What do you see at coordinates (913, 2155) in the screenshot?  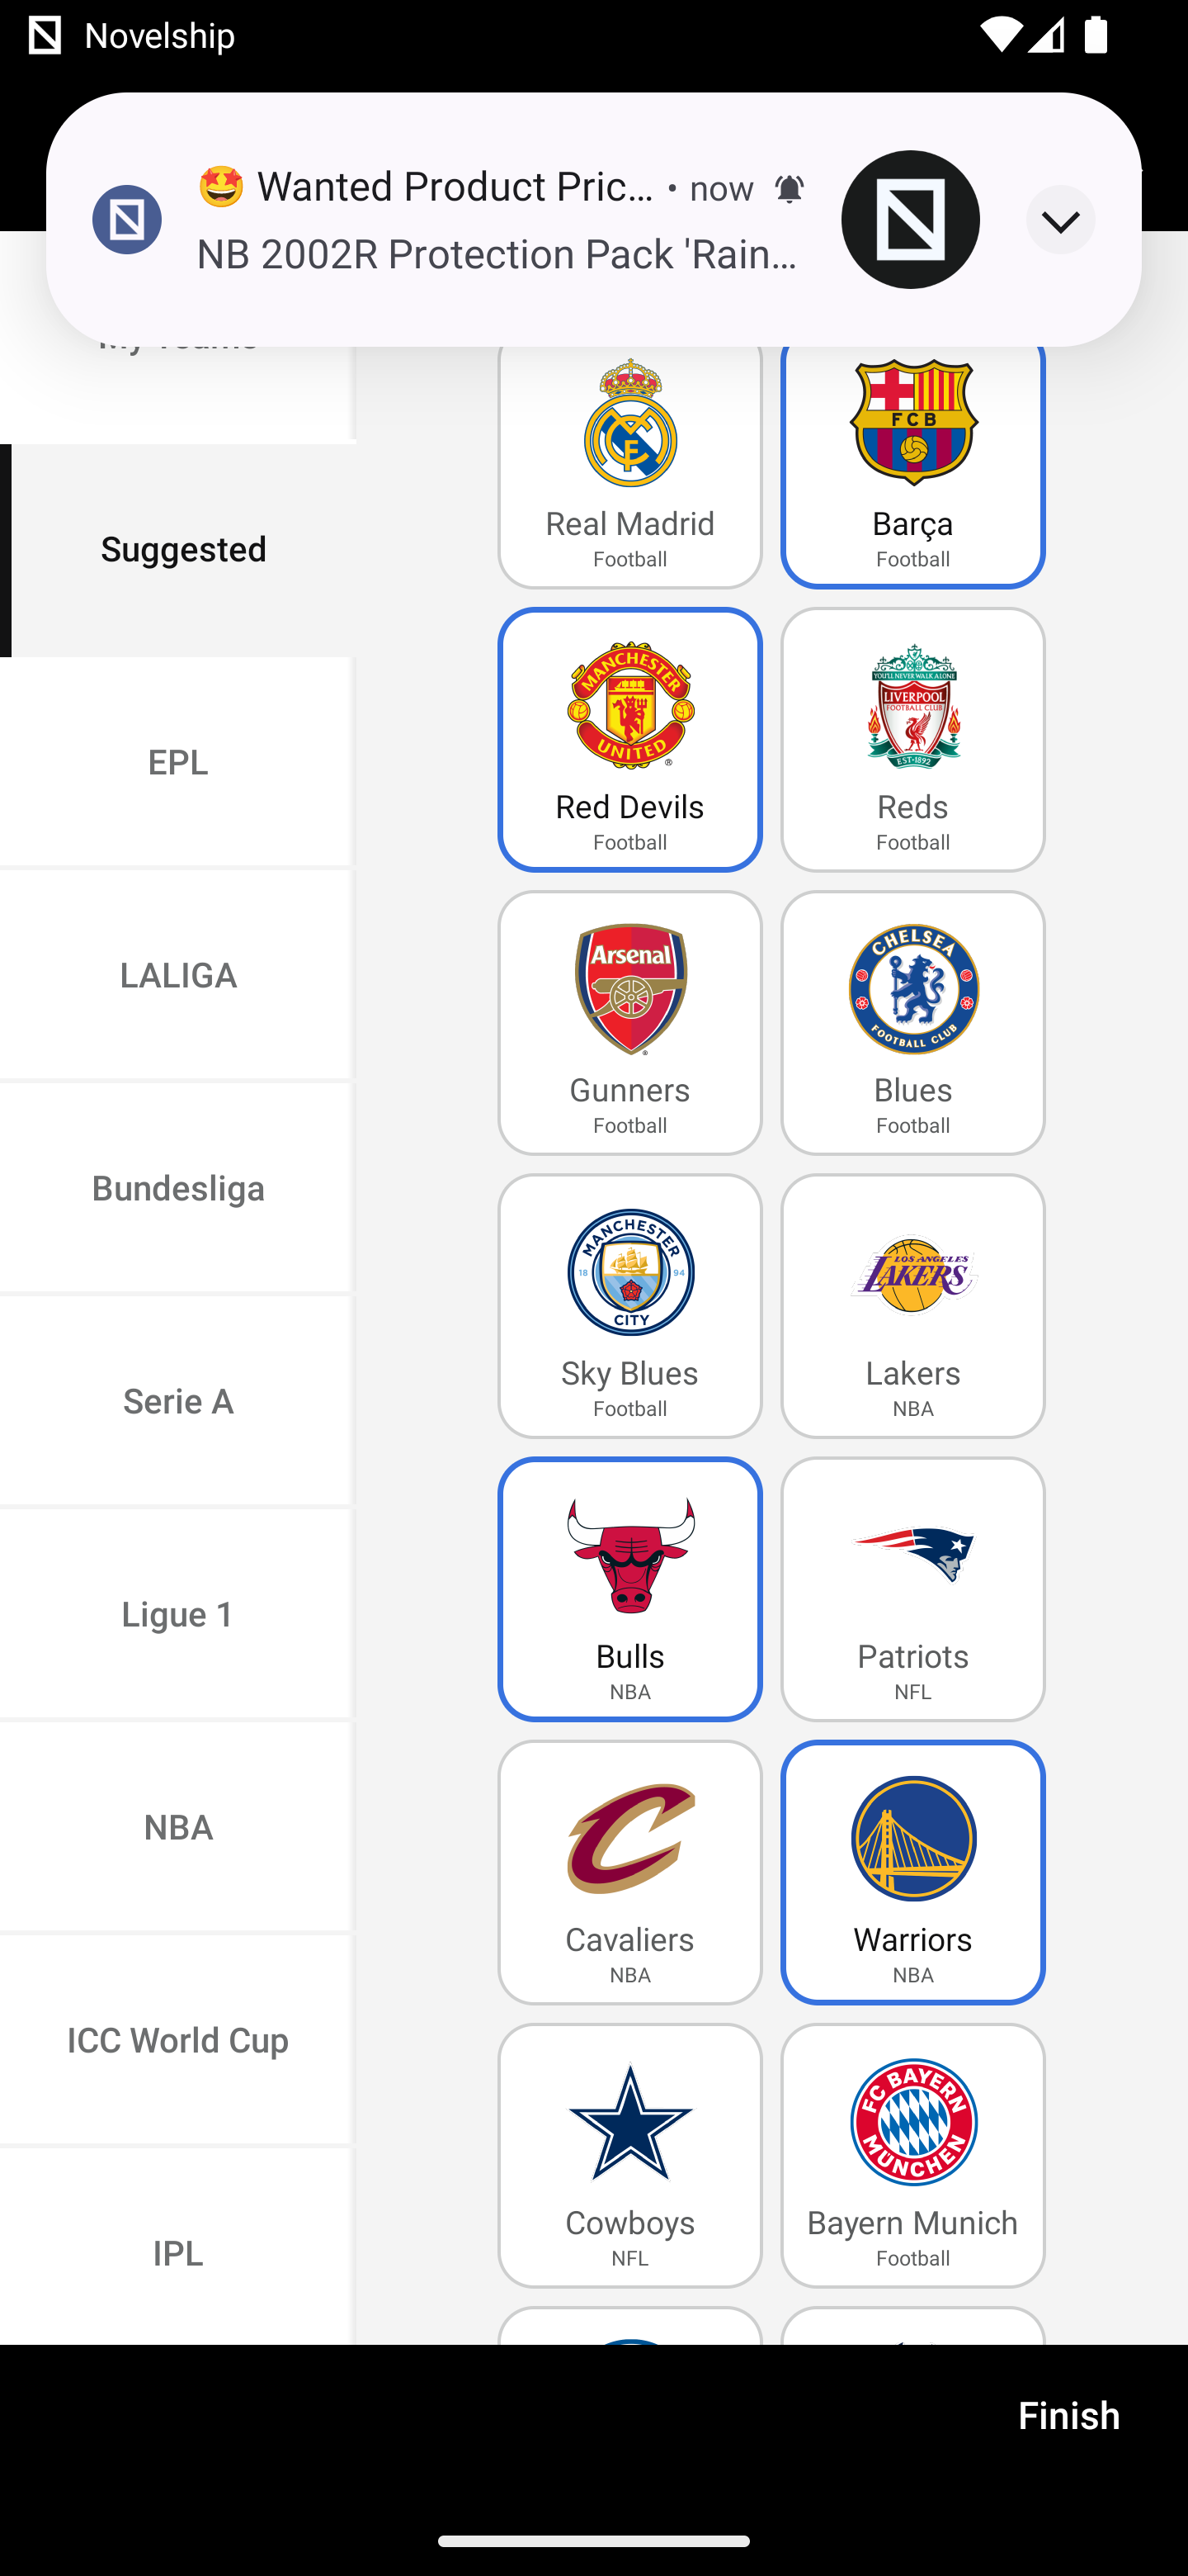 I see `Bayern Munich Bayern Munich Football` at bounding box center [913, 2155].